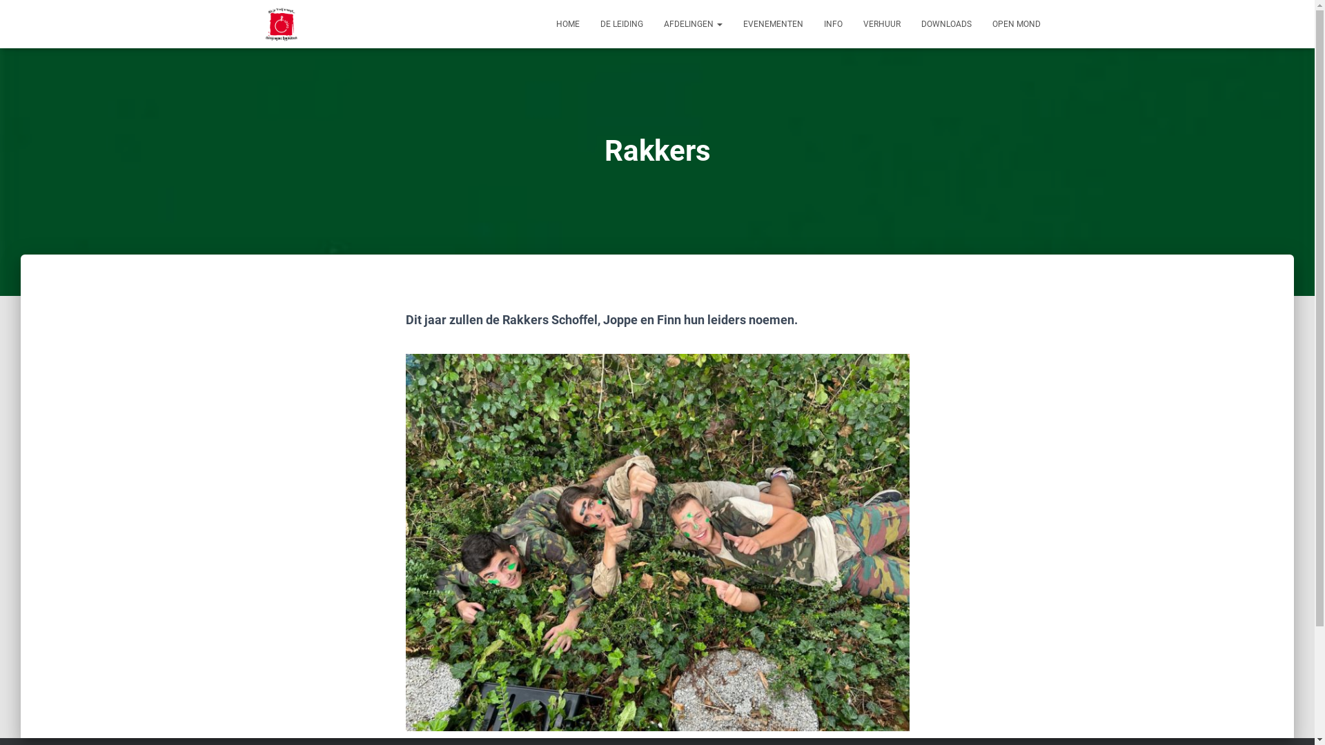  I want to click on AFDELINGEN, so click(693, 24).